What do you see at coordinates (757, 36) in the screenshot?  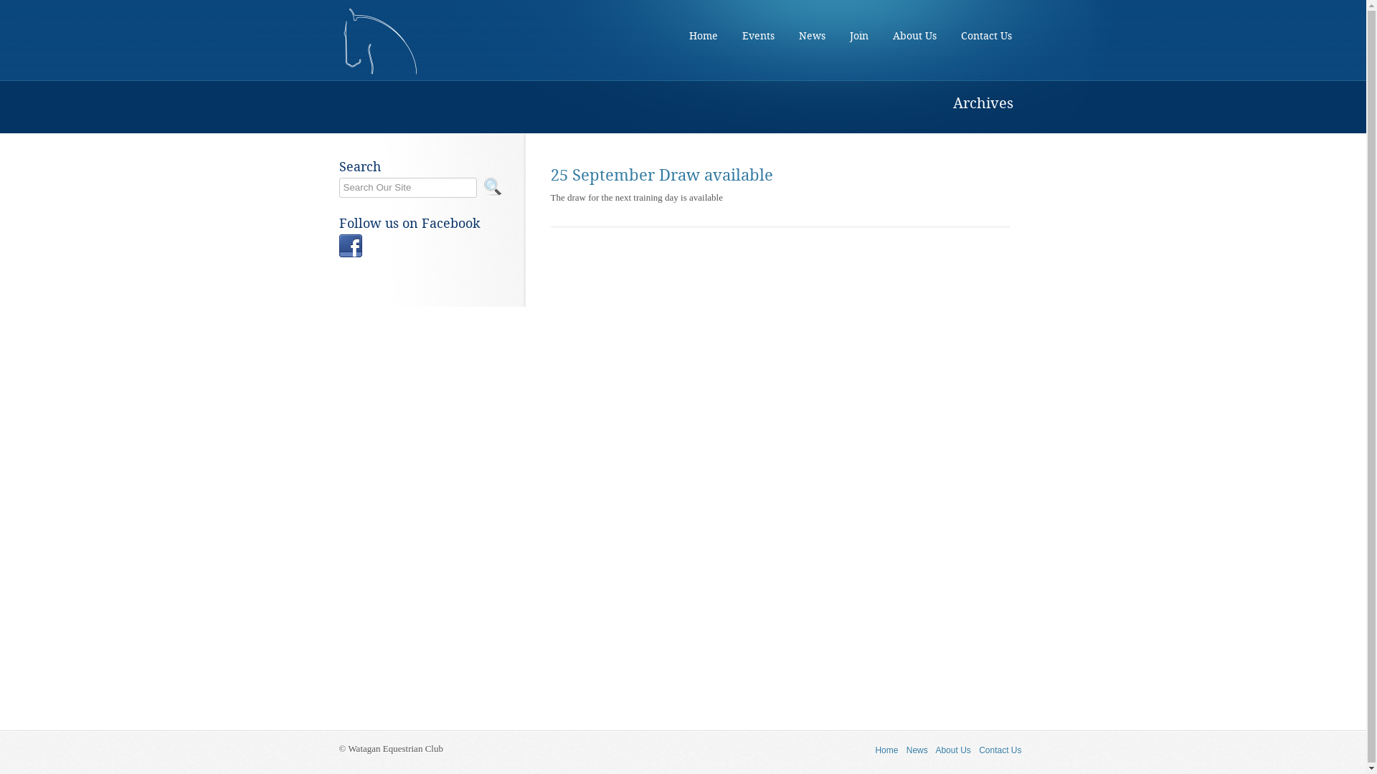 I see `Events` at bounding box center [757, 36].